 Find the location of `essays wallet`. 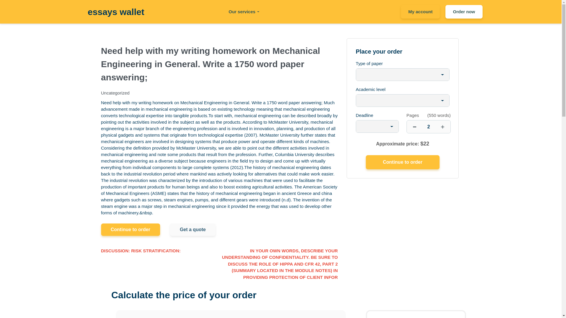

essays wallet is located at coordinates (116, 12).